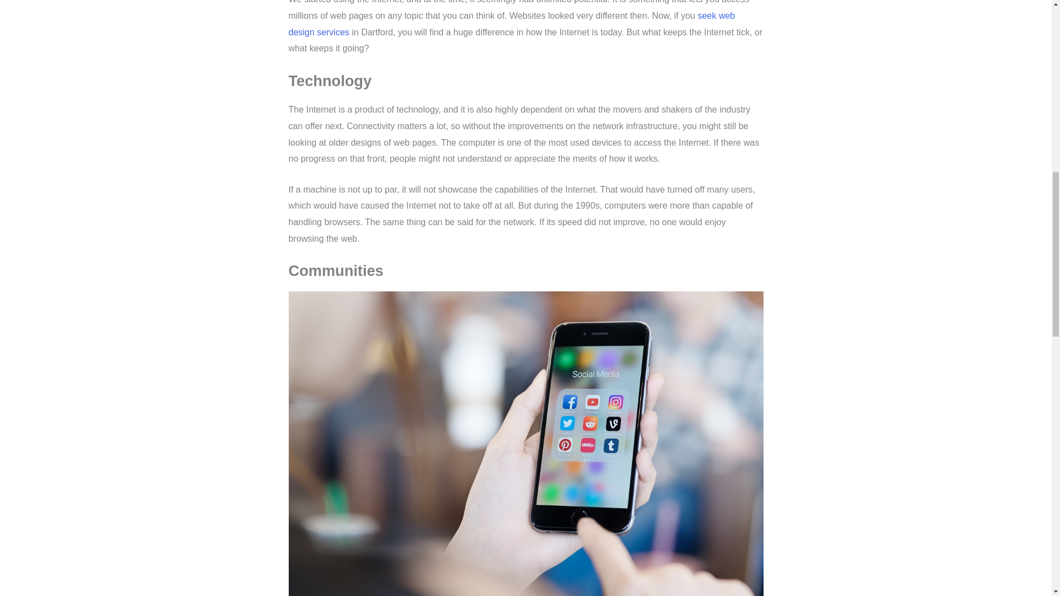 The image size is (1060, 596). What do you see at coordinates (511, 24) in the screenshot?
I see `seek web design services` at bounding box center [511, 24].